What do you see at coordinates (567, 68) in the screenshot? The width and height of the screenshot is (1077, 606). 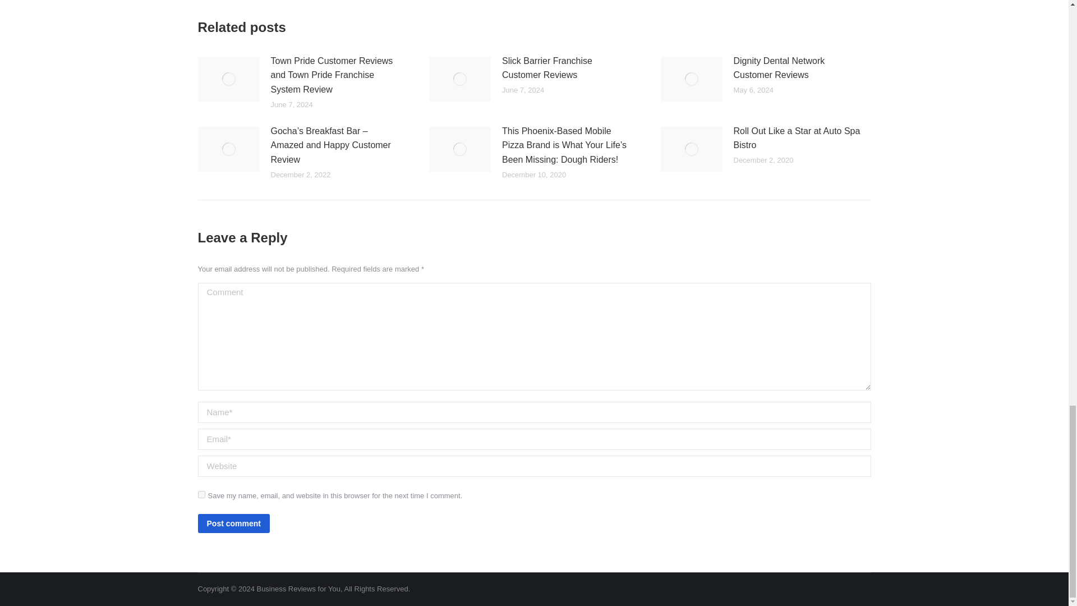 I see `Slick Barrier Franchise Customer Reviews` at bounding box center [567, 68].